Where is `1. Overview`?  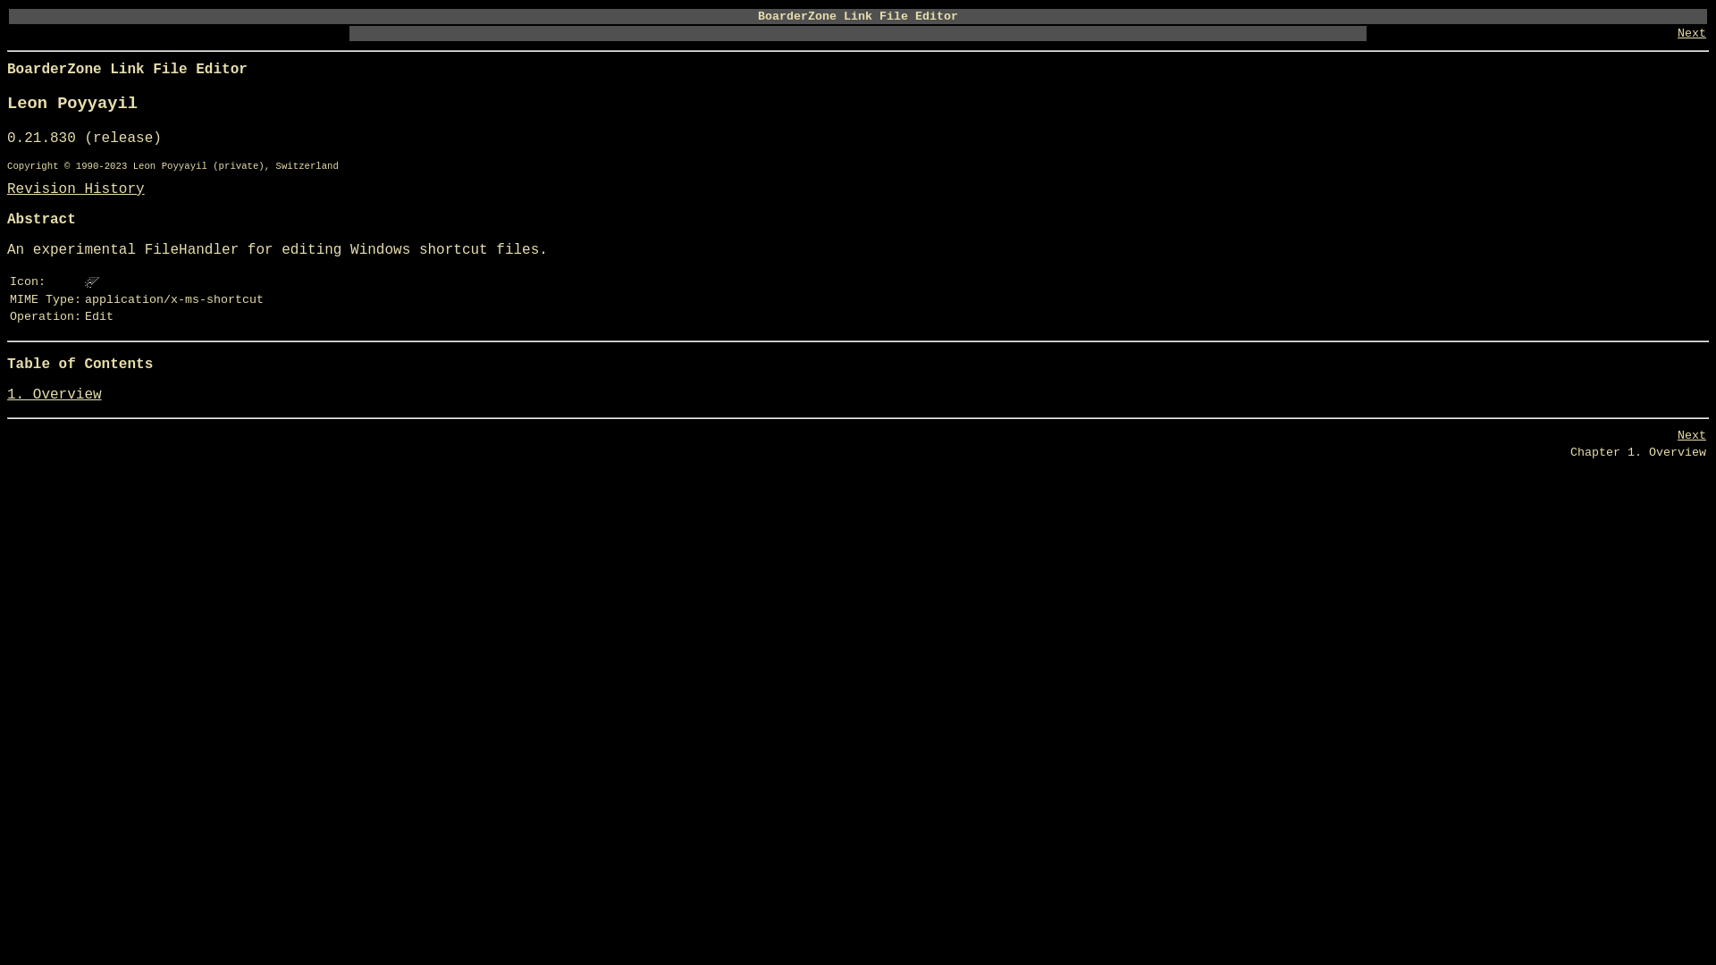
1. Overview is located at coordinates (55, 395).